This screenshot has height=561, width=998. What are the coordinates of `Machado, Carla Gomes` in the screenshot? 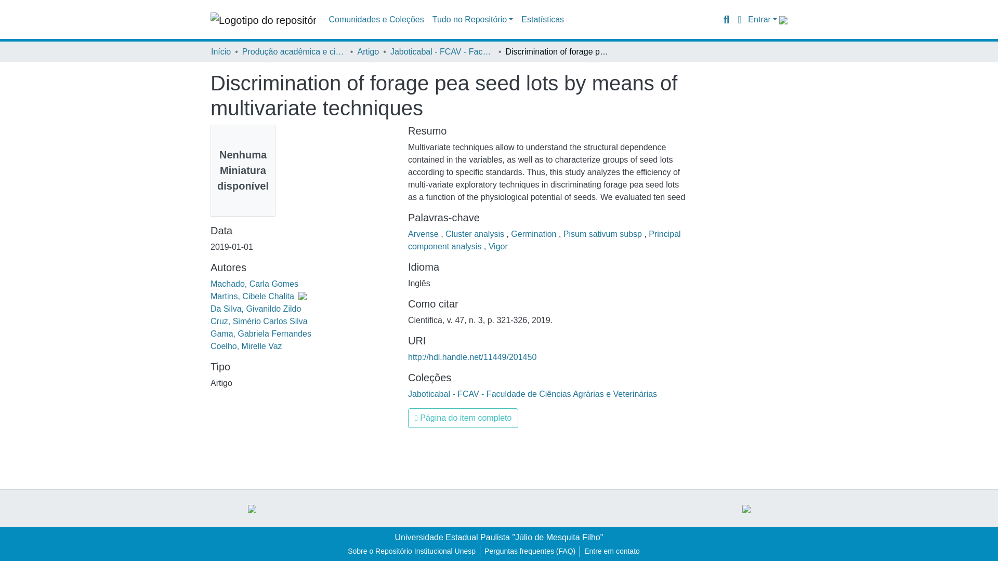 It's located at (255, 284).